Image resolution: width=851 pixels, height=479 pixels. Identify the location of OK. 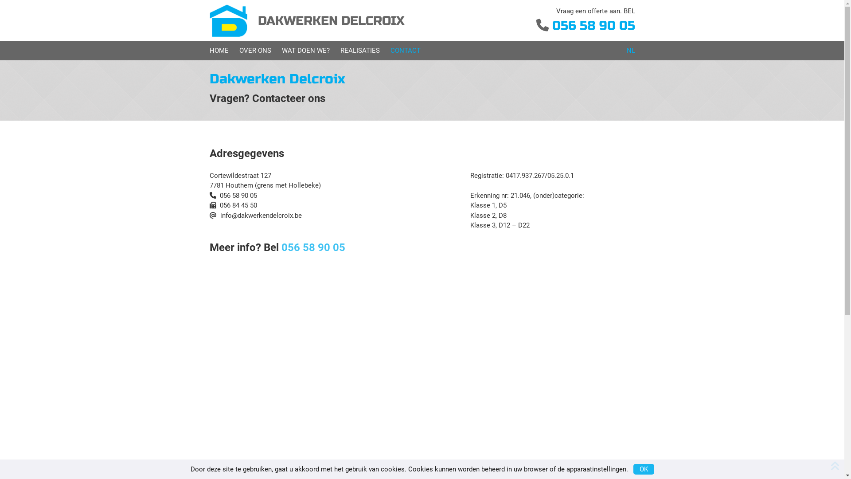
(644, 469).